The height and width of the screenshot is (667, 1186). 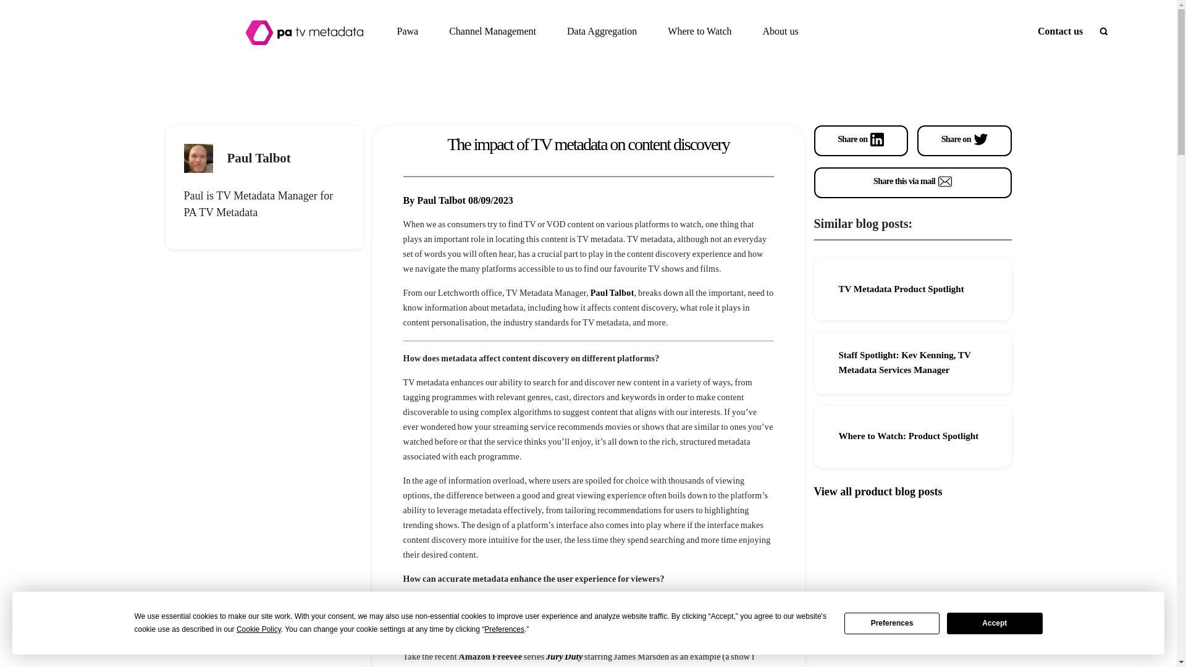 I want to click on Share on, so click(x=964, y=141).